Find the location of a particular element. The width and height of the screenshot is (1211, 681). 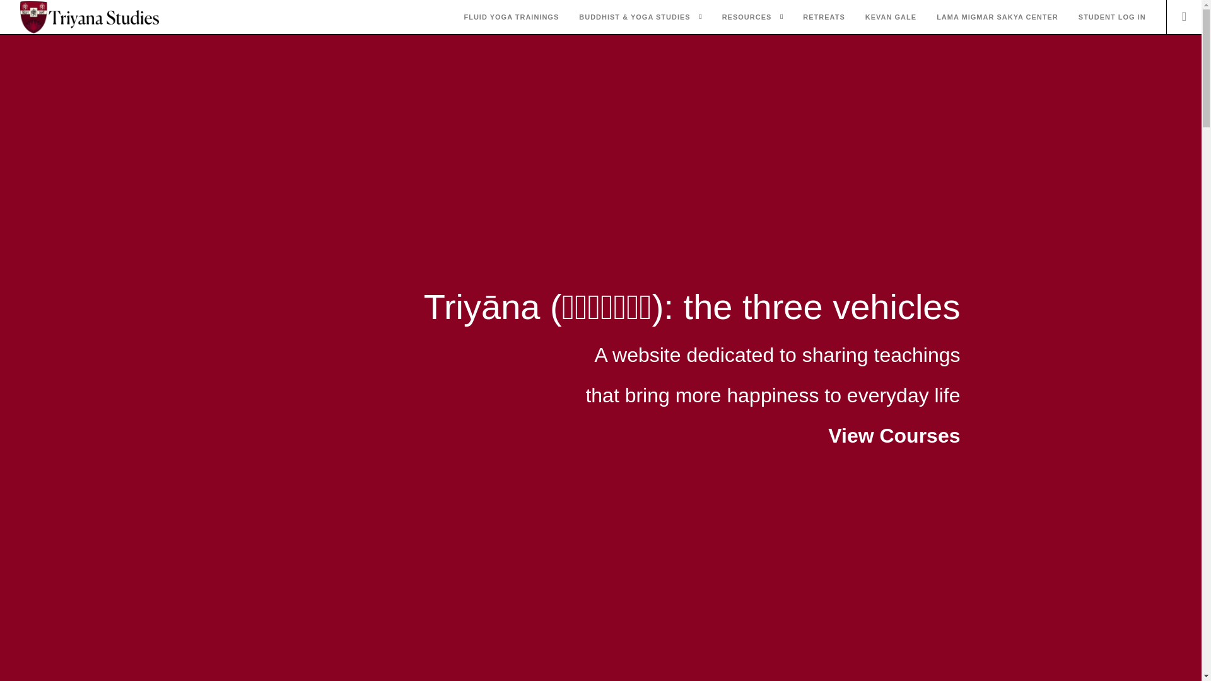

RESOURCES is located at coordinates (747, 18).